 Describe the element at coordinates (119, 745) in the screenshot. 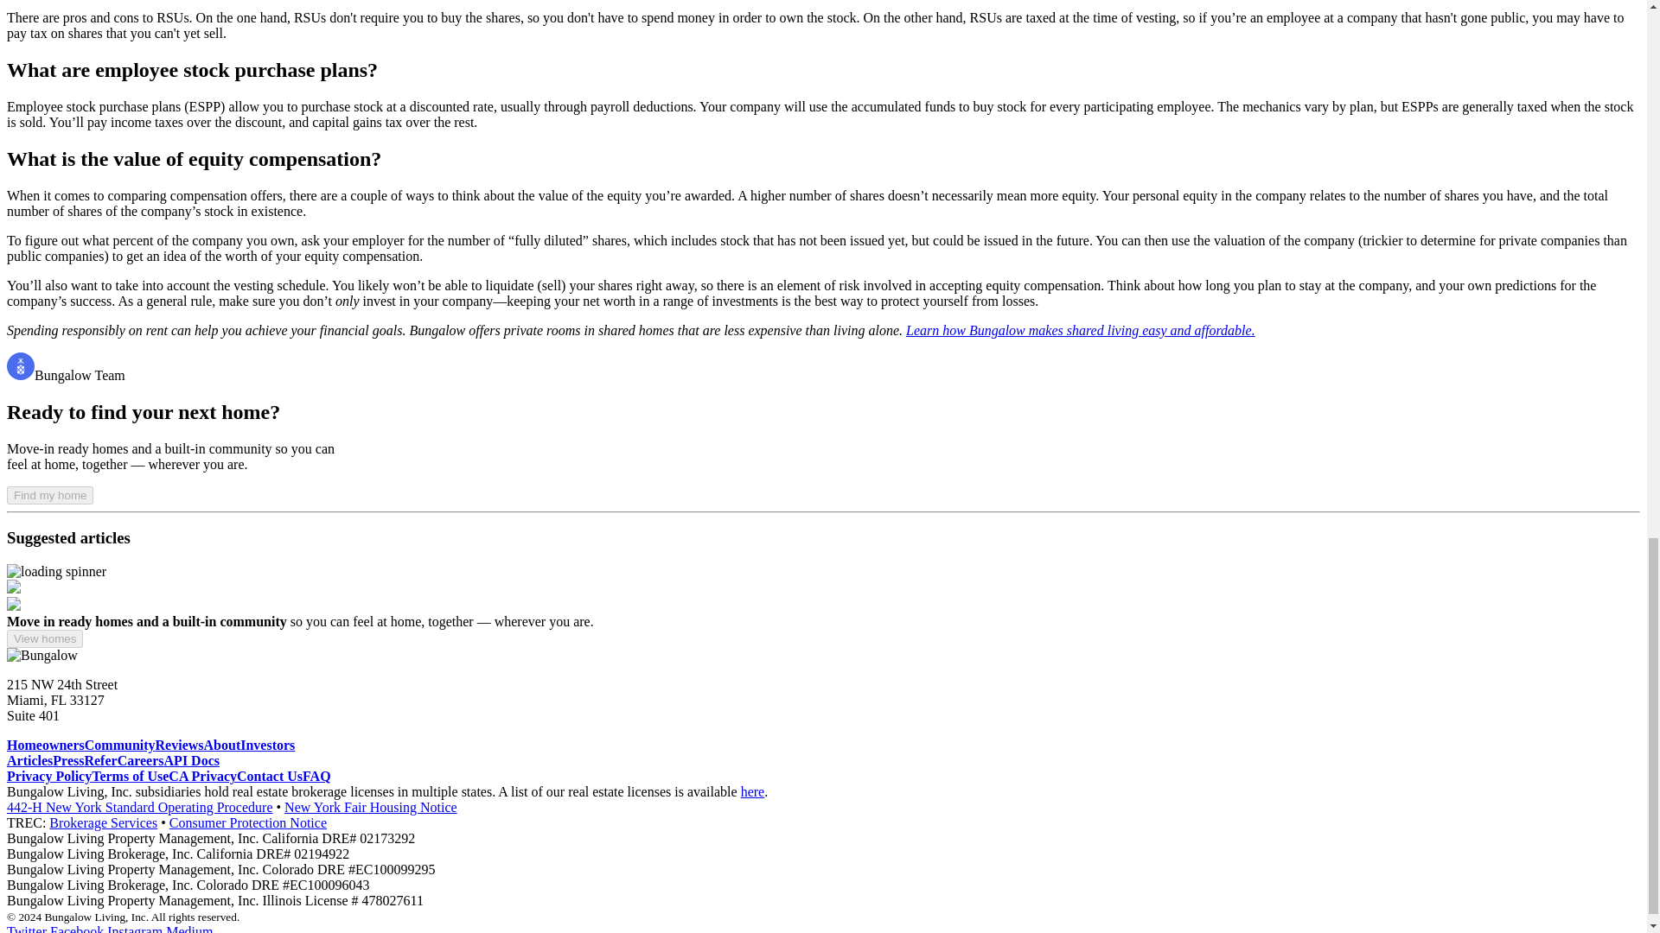

I see `Community` at that location.